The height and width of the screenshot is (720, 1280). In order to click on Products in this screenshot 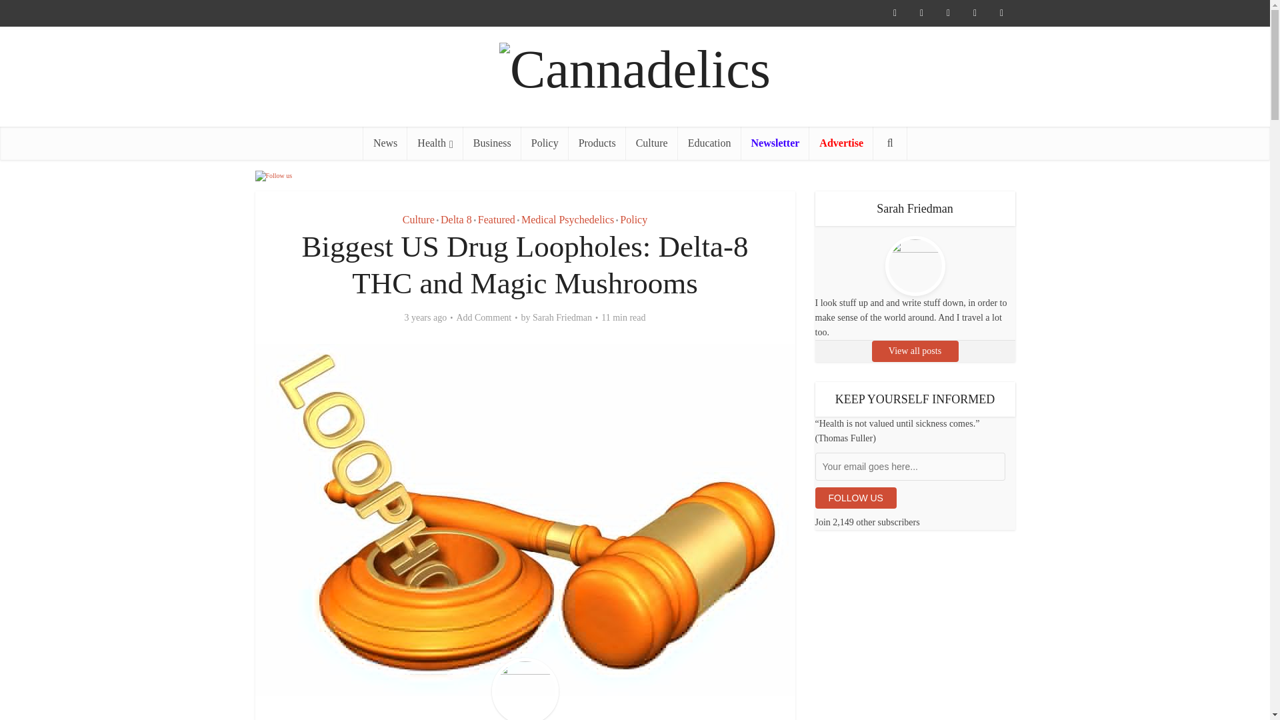, I will do `click(597, 143)`.